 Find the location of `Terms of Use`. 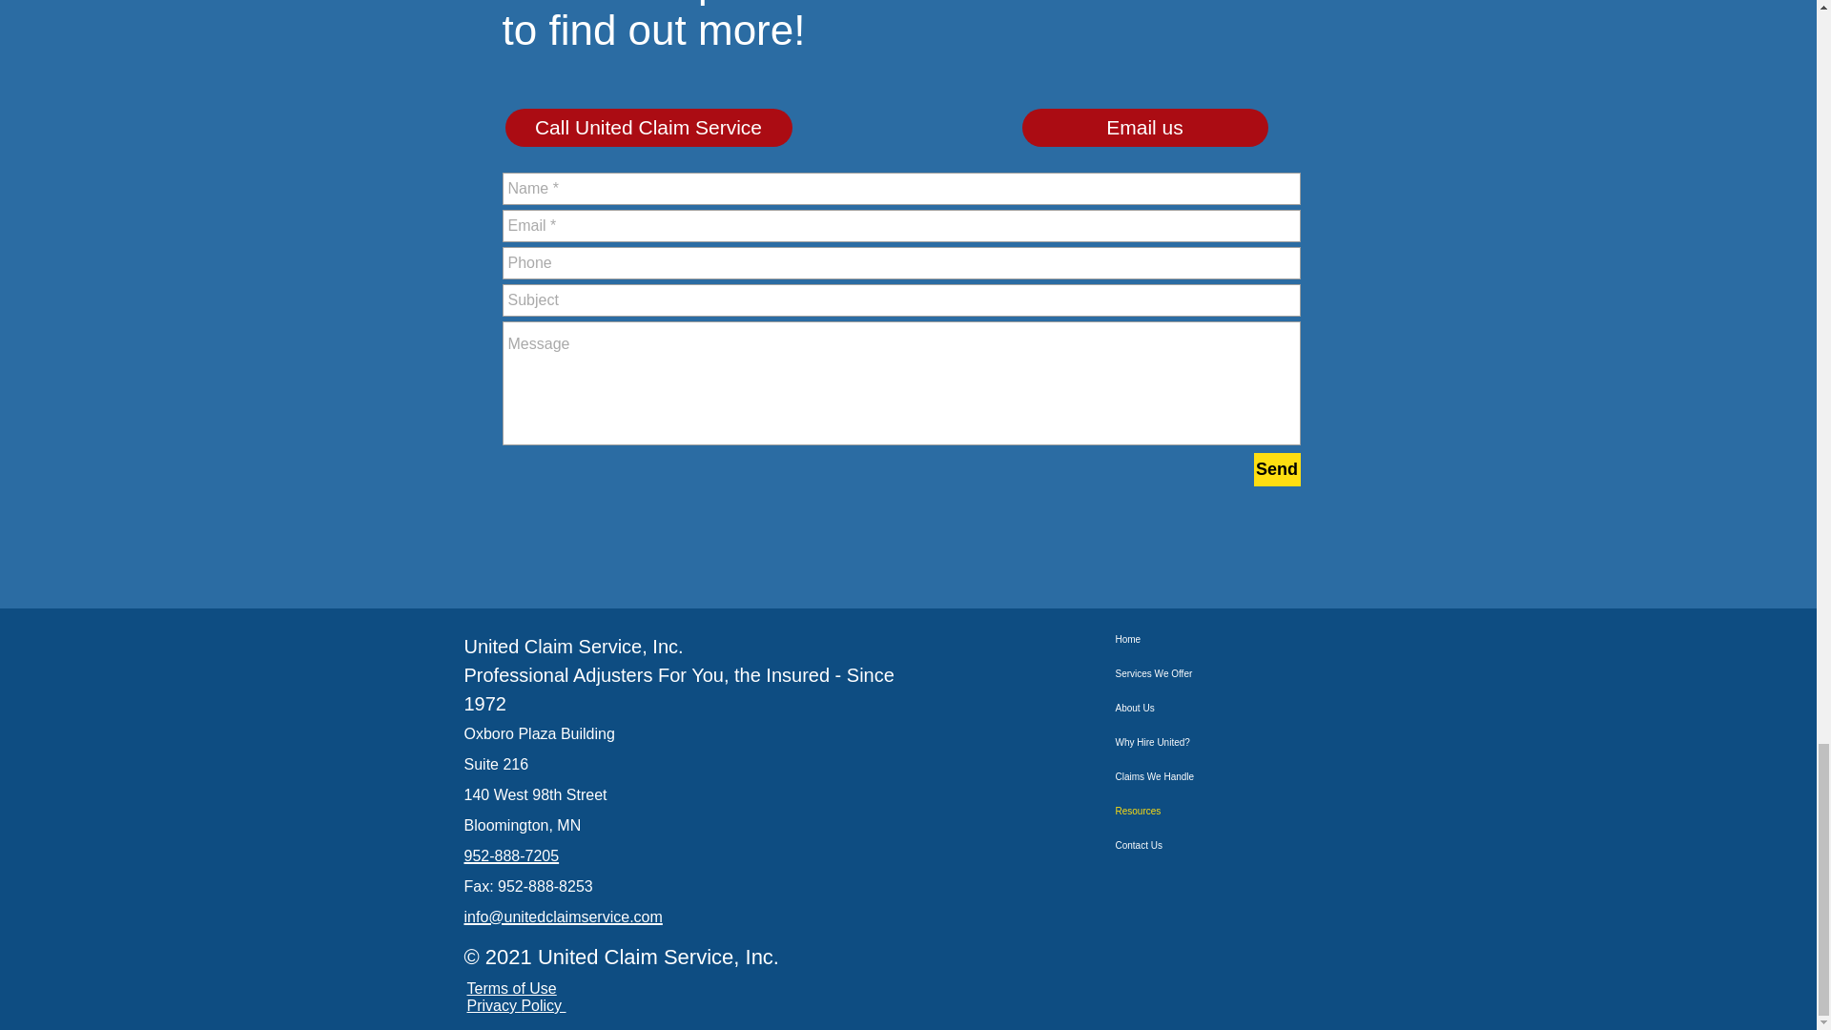

Terms of Use is located at coordinates (511, 988).